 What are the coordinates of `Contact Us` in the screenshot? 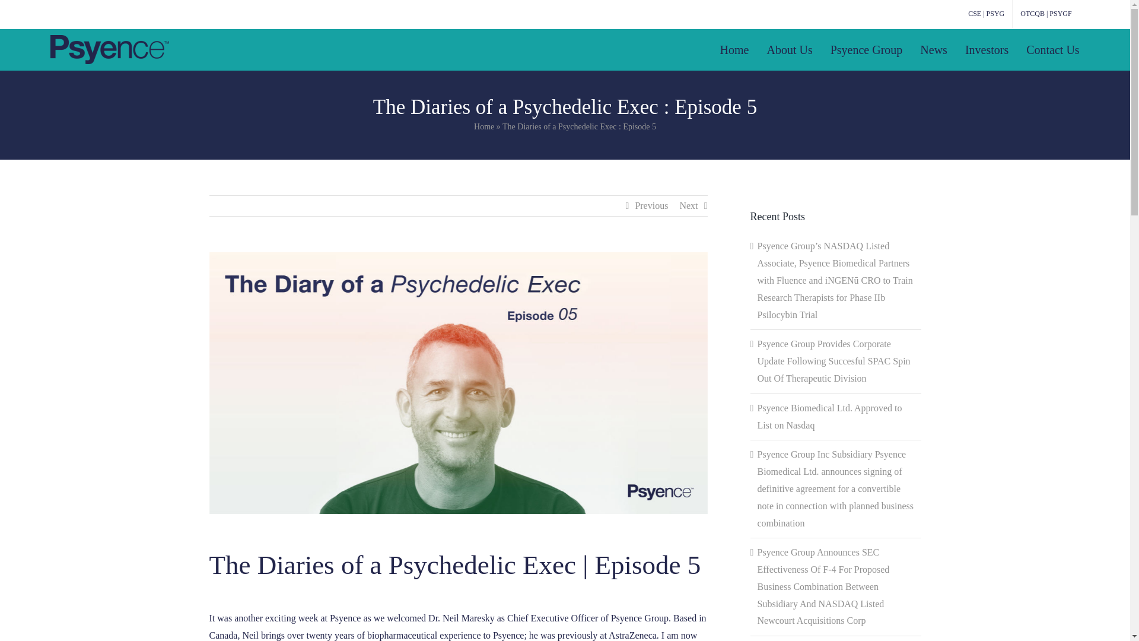 It's located at (1052, 49).